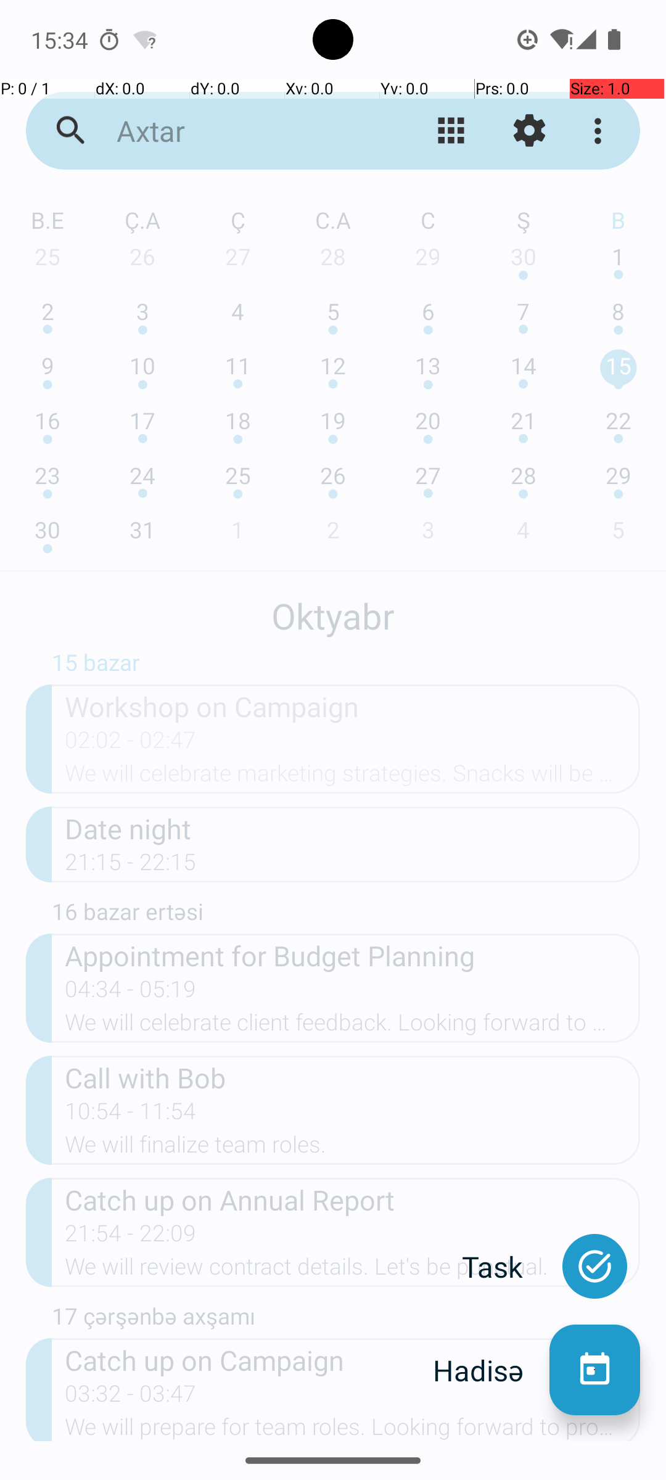 The image size is (666, 1480). Describe the element at coordinates (346, 1319) in the screenshot. I see `17 çərşənbə axşamı` at that location.